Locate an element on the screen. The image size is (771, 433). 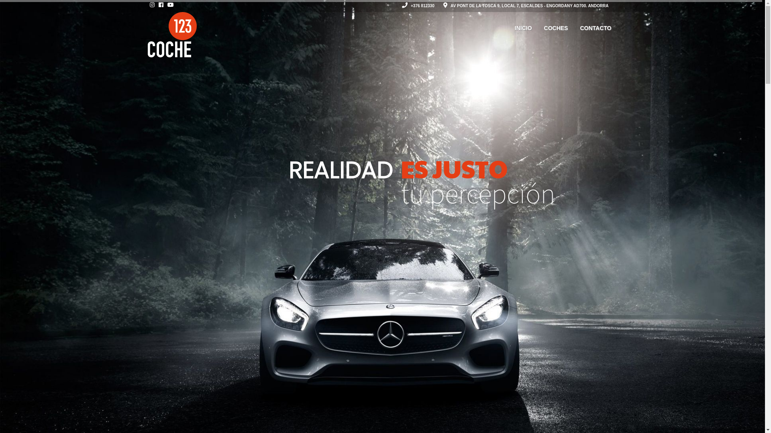
CONTACTO is located at coordinates (596, 28).